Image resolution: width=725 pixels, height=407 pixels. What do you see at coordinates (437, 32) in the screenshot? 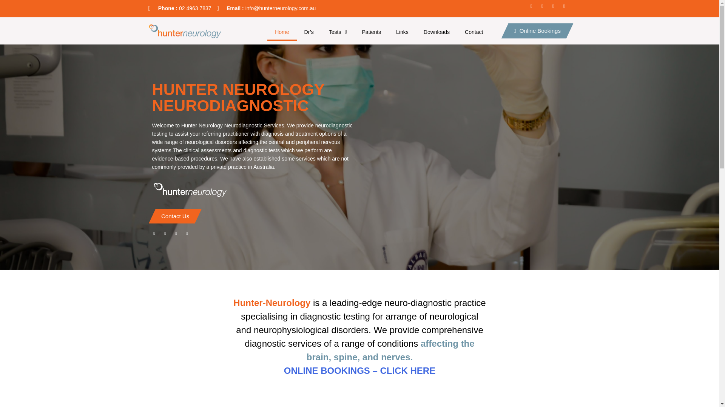
I see `Downloads` at bounding box center [437, 32].